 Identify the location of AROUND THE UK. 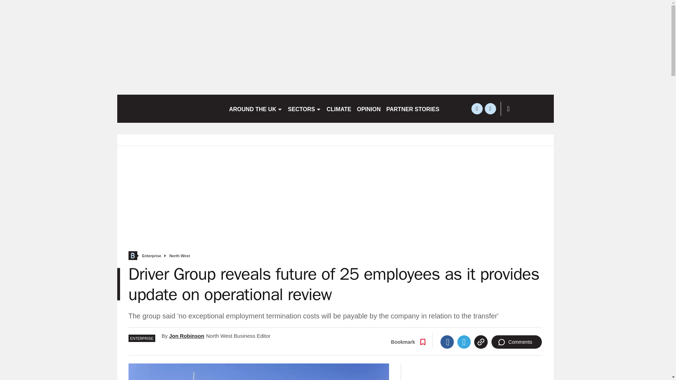
(255, 108).